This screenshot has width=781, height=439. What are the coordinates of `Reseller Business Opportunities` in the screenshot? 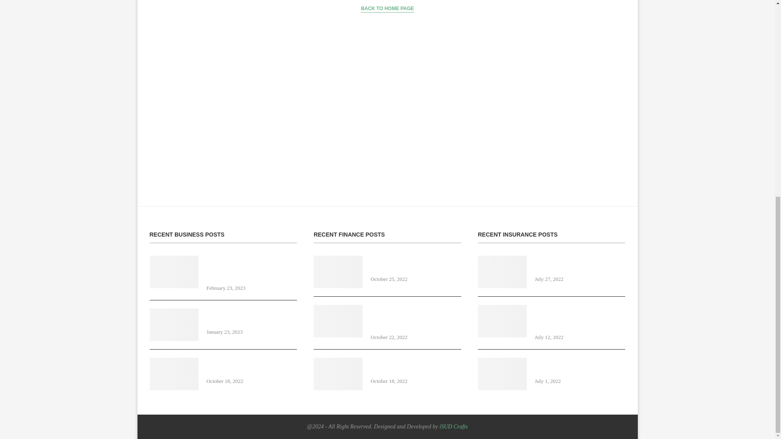 It's located at (416, 367).